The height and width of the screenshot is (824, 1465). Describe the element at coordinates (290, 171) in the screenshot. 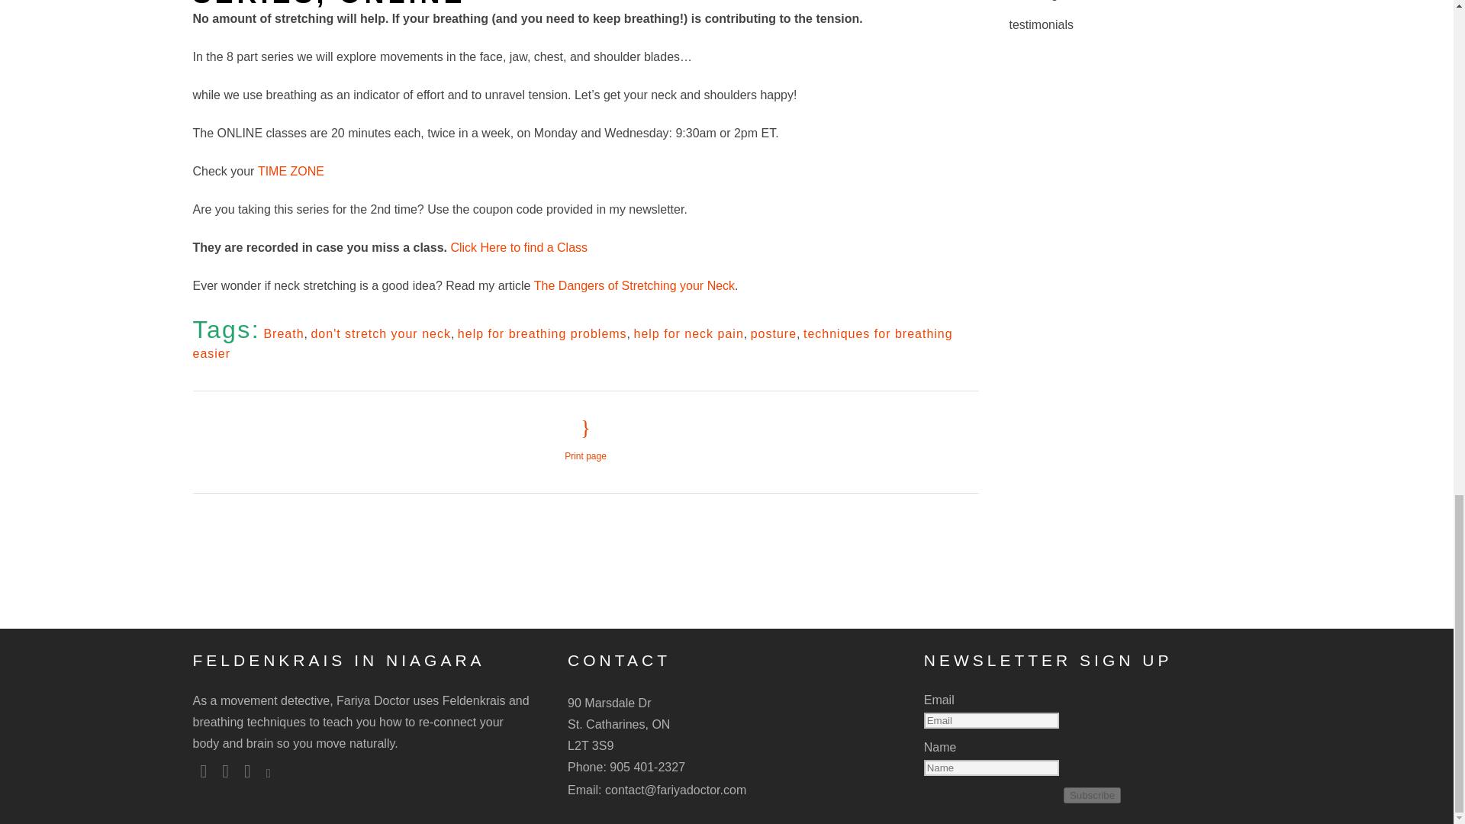

I see `TIME ZONE` at that location.